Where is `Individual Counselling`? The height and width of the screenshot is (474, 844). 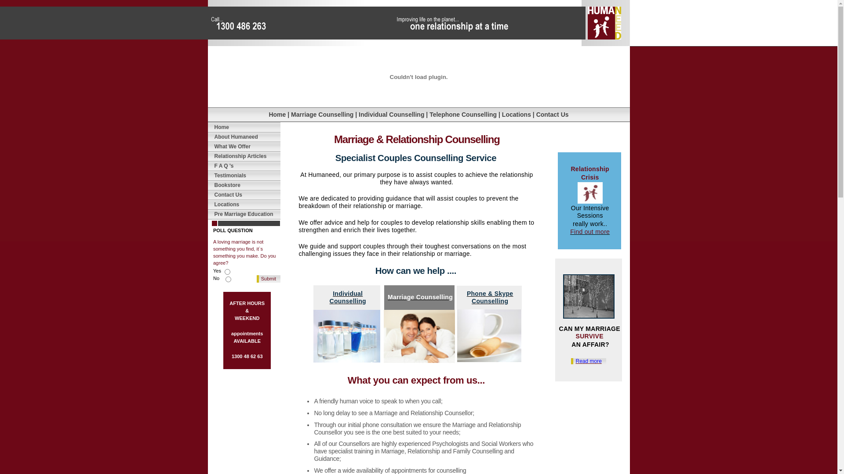
Individual Counselling is located at coordinates (391, 114).